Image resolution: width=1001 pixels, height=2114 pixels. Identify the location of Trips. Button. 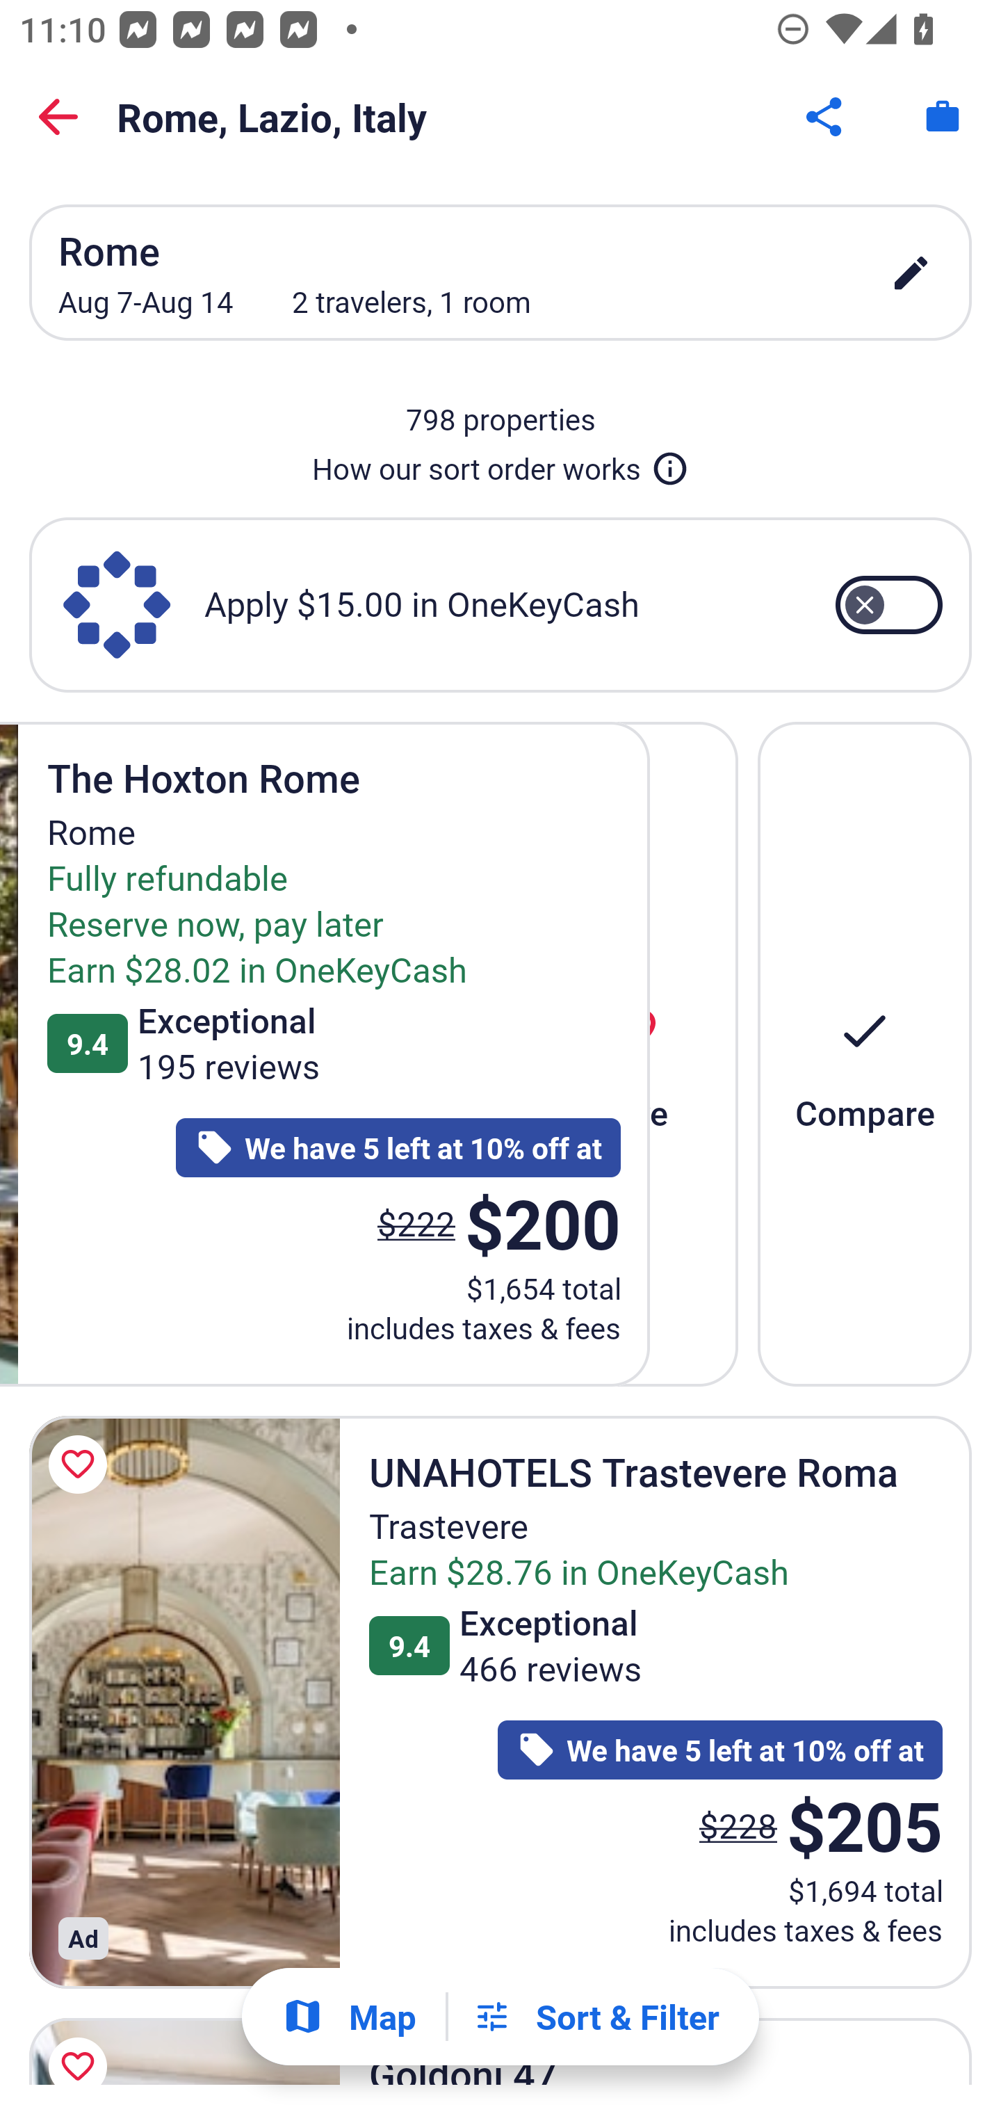
(943, 117).